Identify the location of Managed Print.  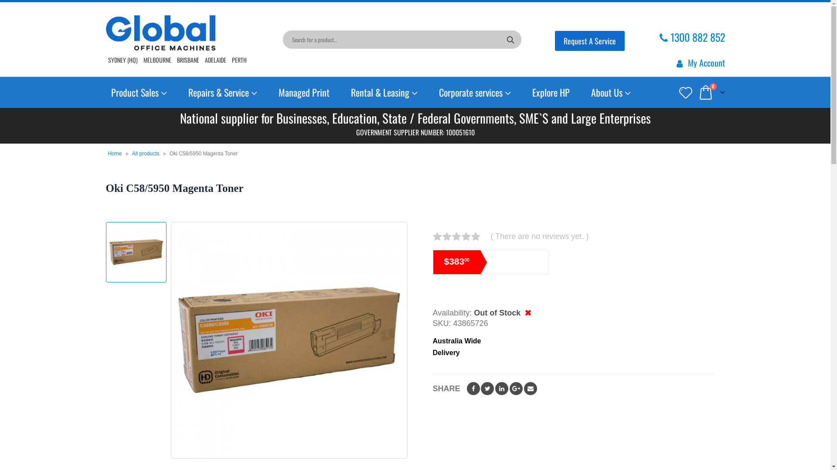
(303, 92).